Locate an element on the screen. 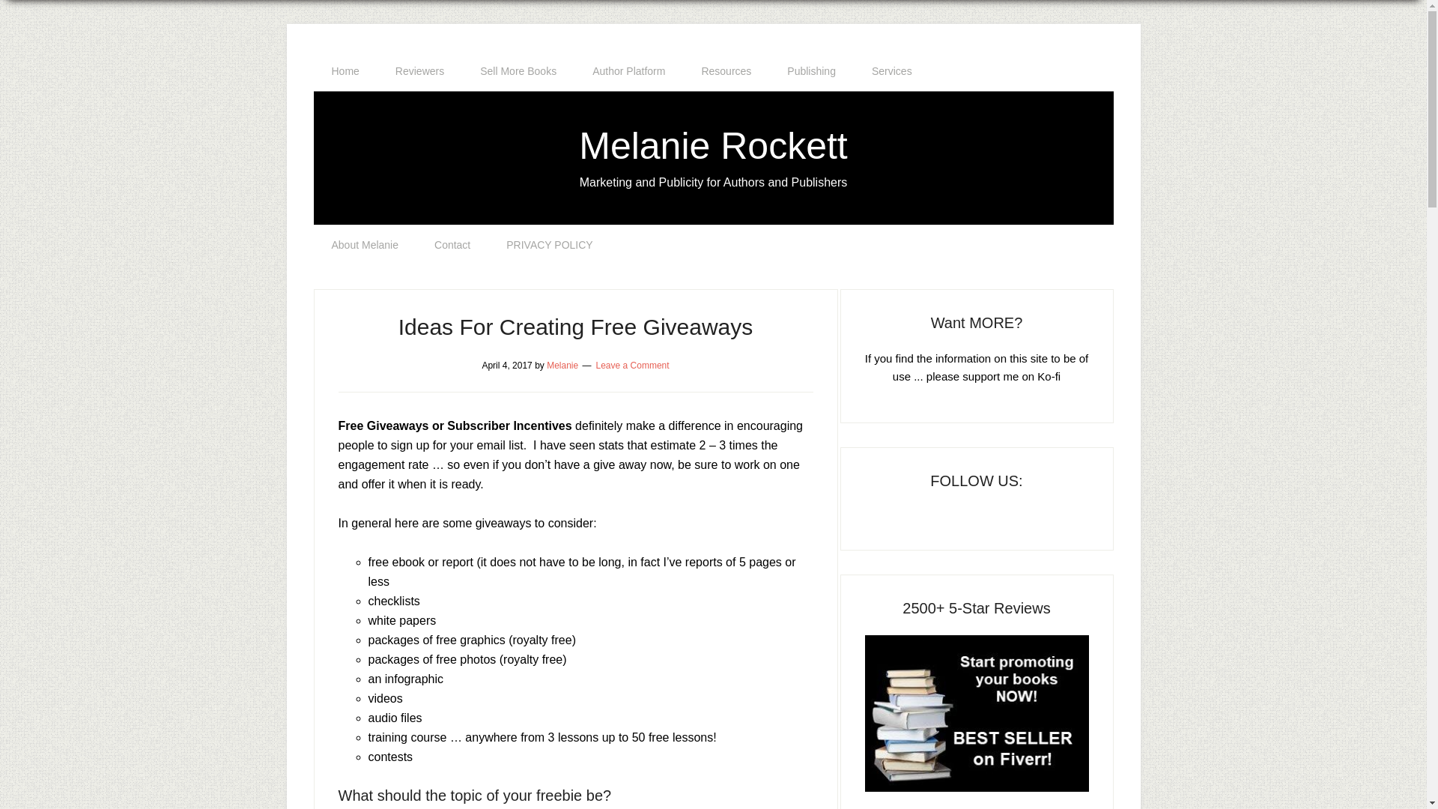  Sell More Books is located at coordinates (518, 71).